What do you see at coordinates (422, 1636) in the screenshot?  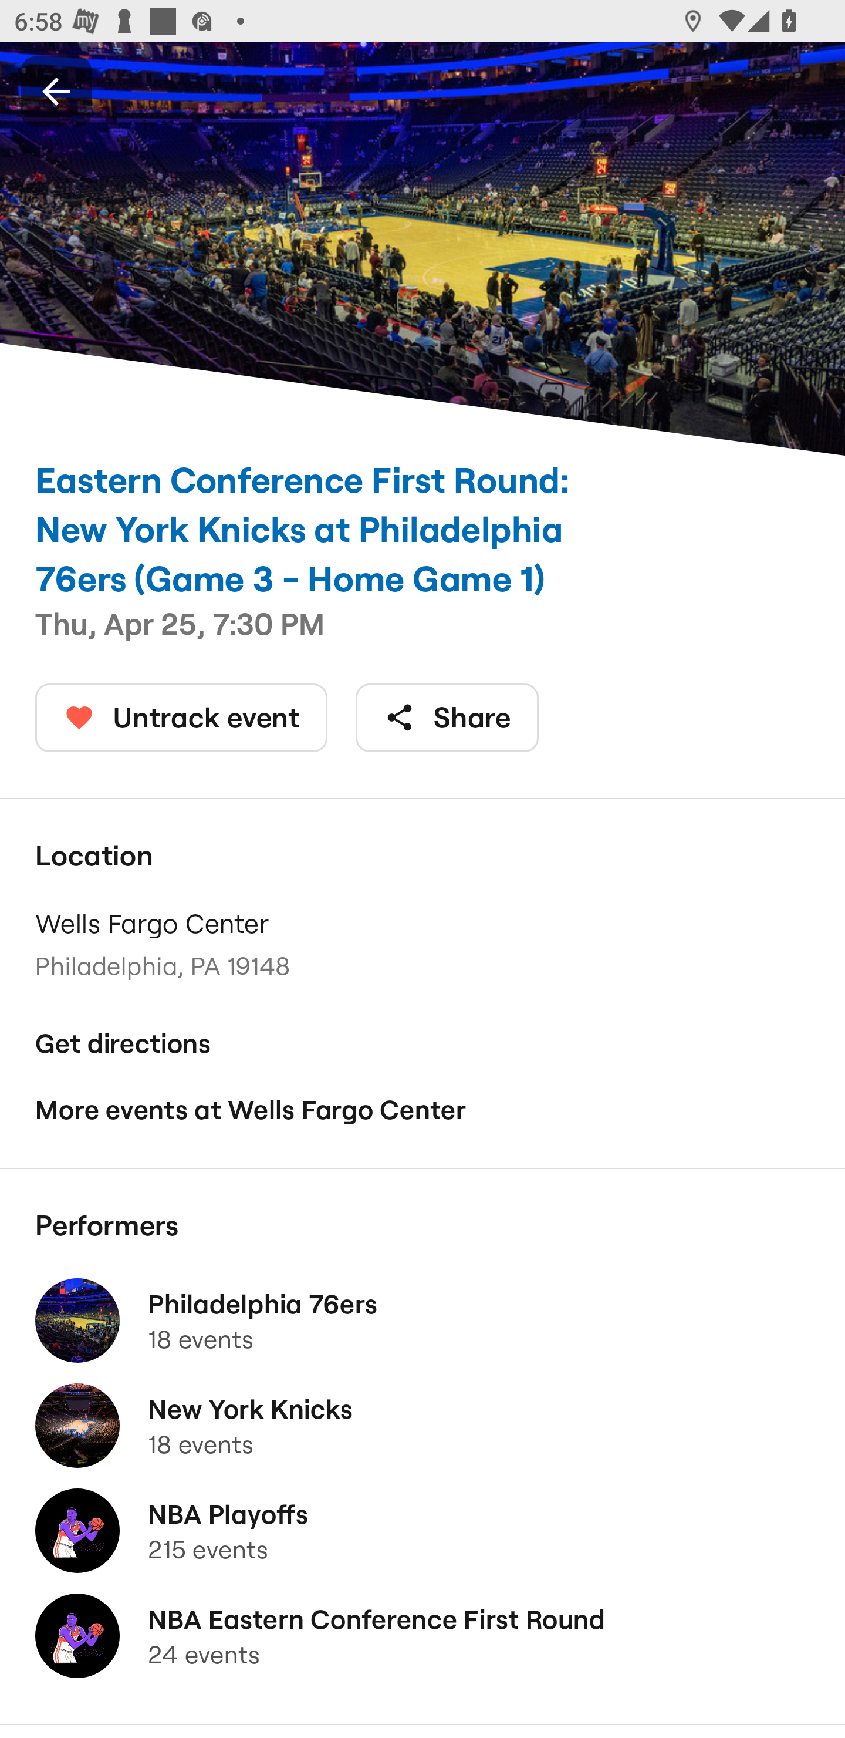 I see `NBA Eastern Conference First Round 24 events` at bounding box center [422, 1636].